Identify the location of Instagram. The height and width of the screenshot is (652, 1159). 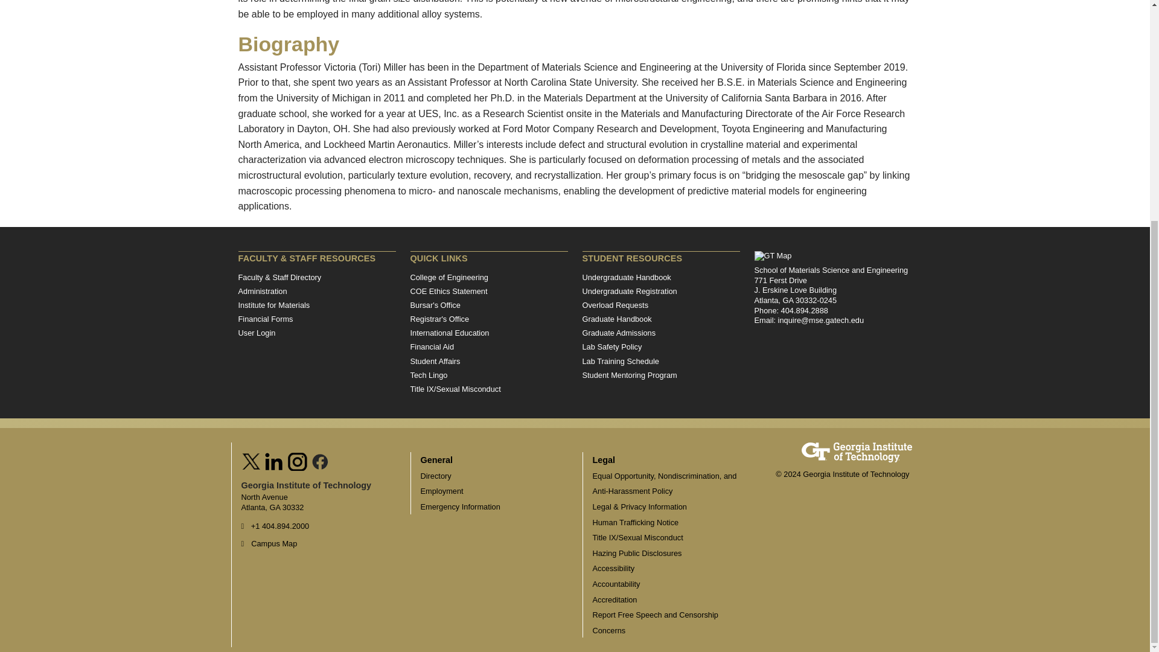
(298, 460).